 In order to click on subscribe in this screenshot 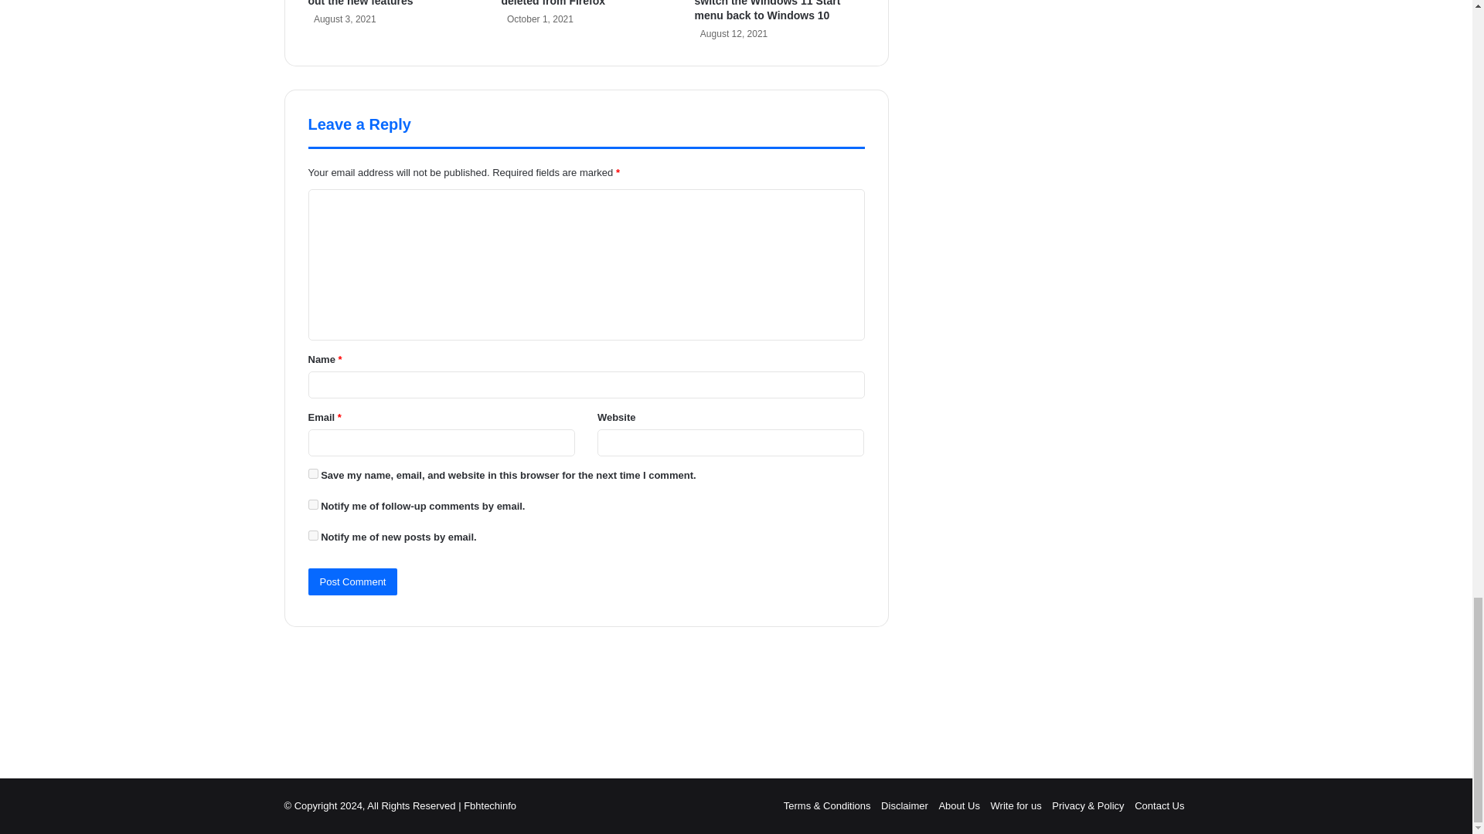, I will do `click(312, 534)`.